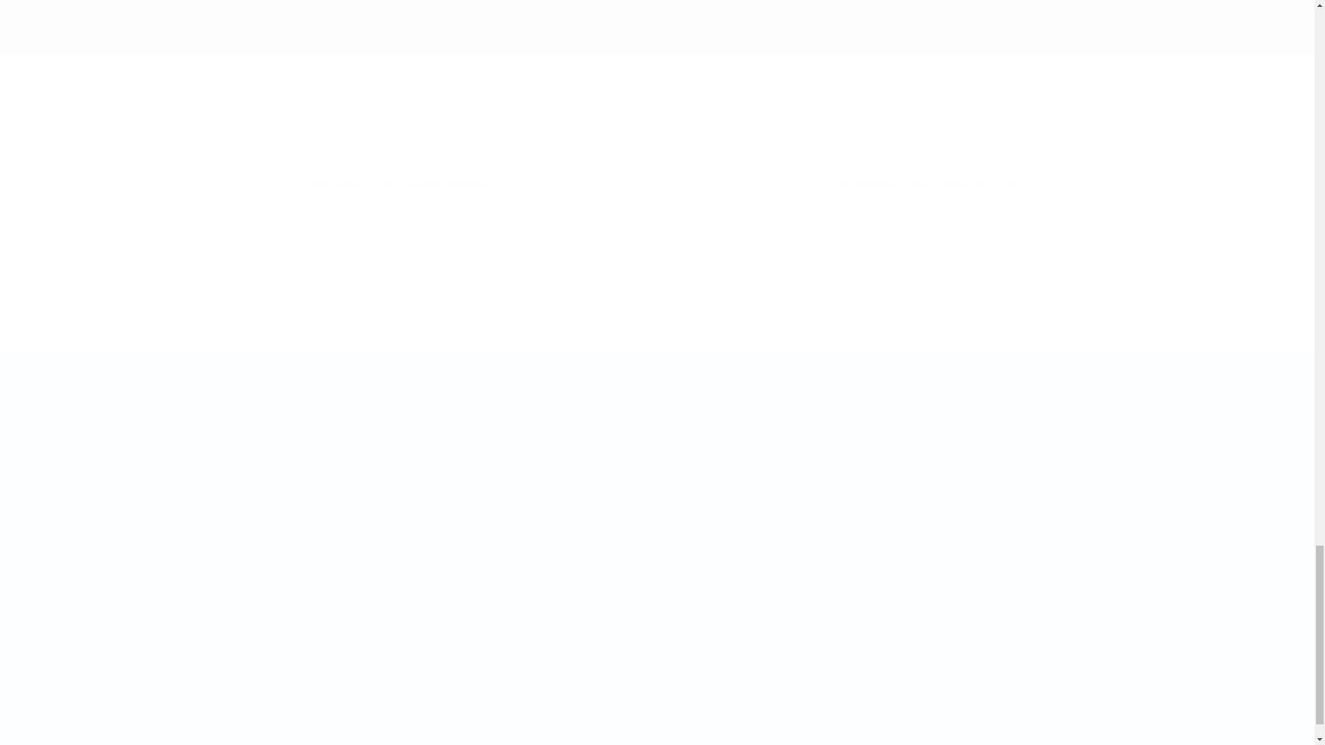  I want to click on Deutsch, so click(937, 484).